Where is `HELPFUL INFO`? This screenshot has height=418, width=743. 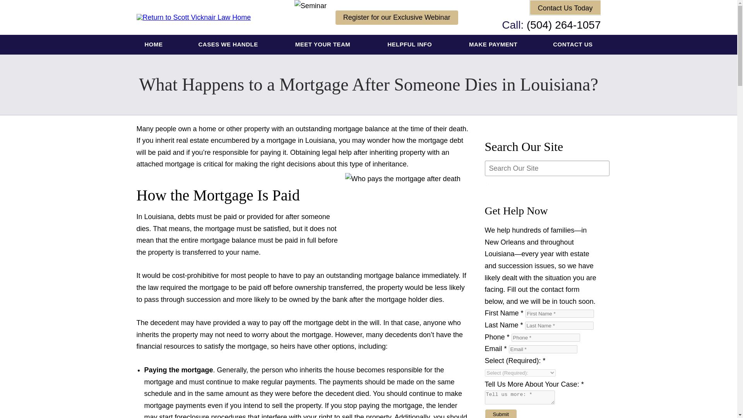 HELPFUL INFO is located at coordinates (410, 45).